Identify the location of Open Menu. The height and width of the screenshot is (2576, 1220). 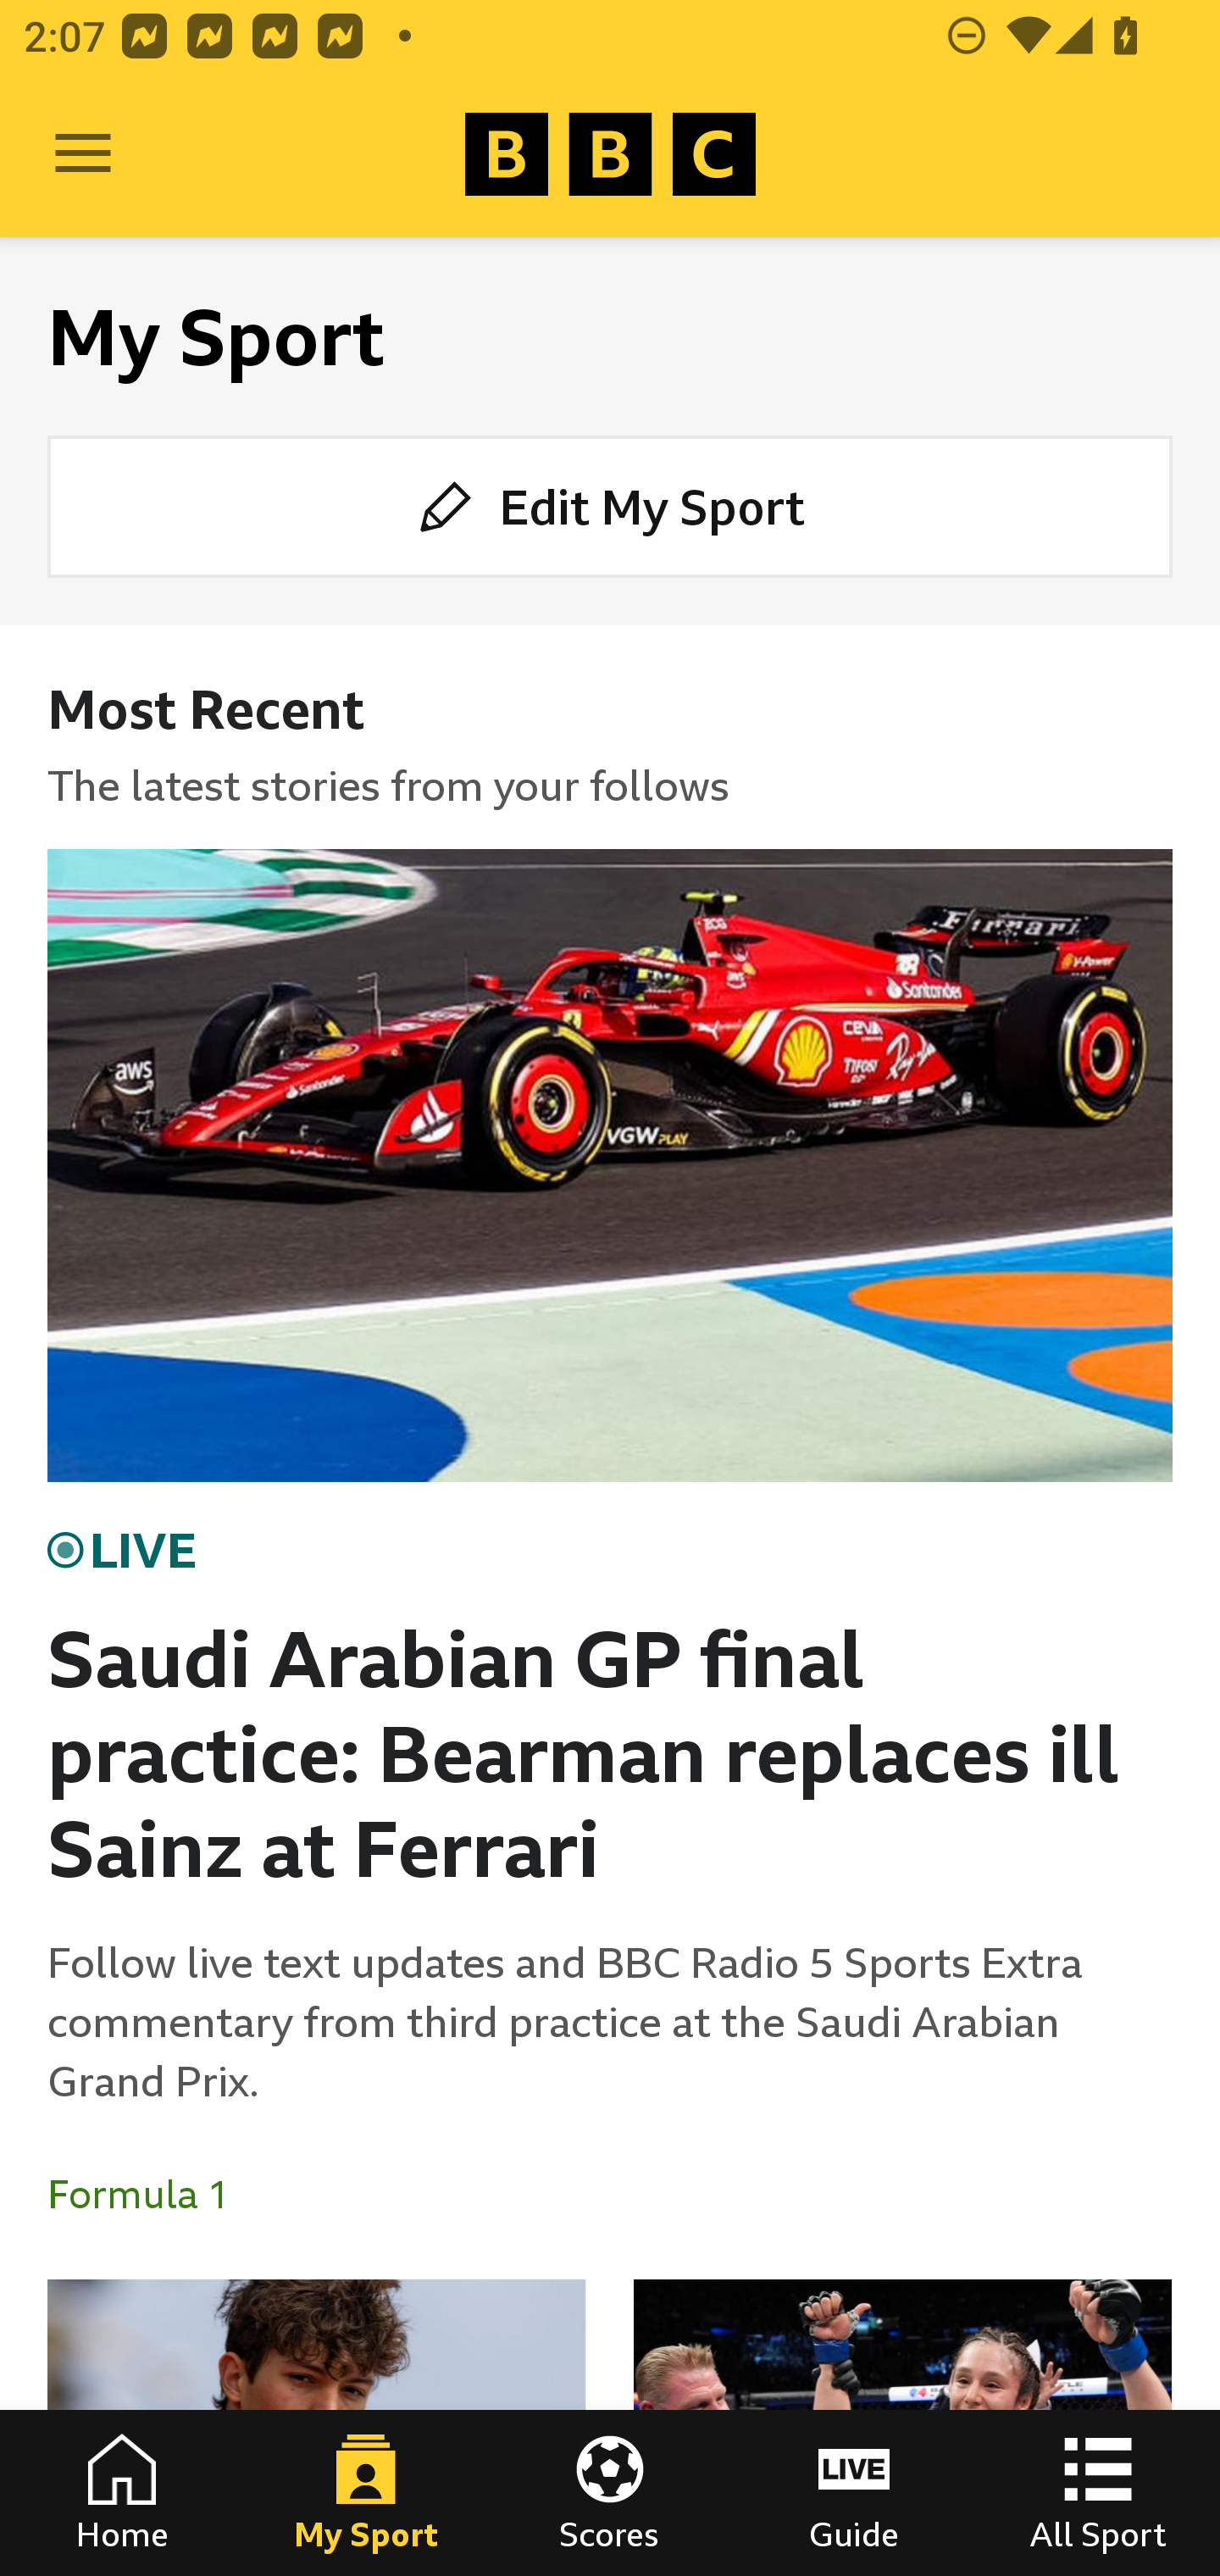
(83, 154).